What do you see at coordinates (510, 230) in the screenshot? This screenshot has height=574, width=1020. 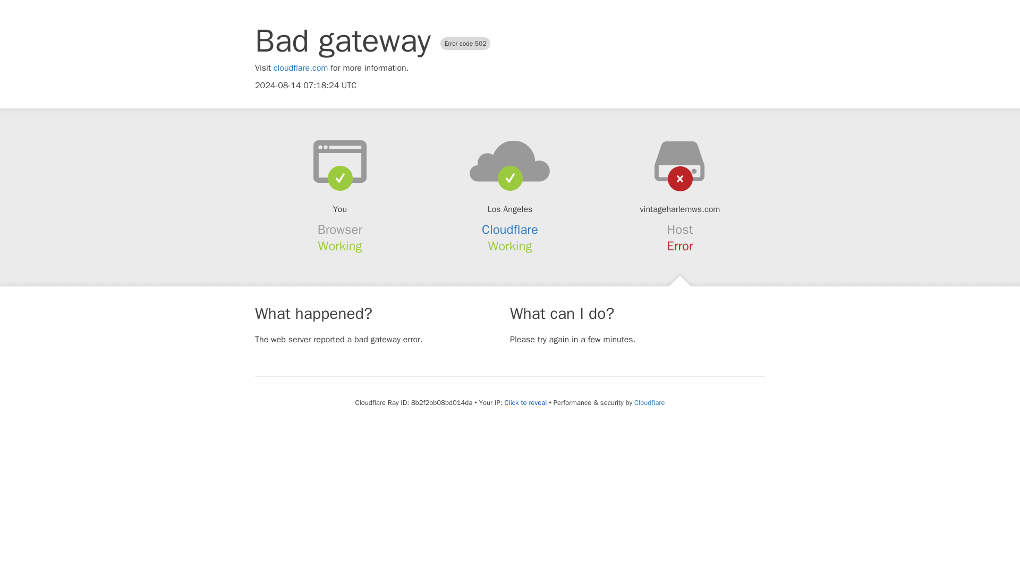 I see `Cloudflare` at bounding box center [510, 230].